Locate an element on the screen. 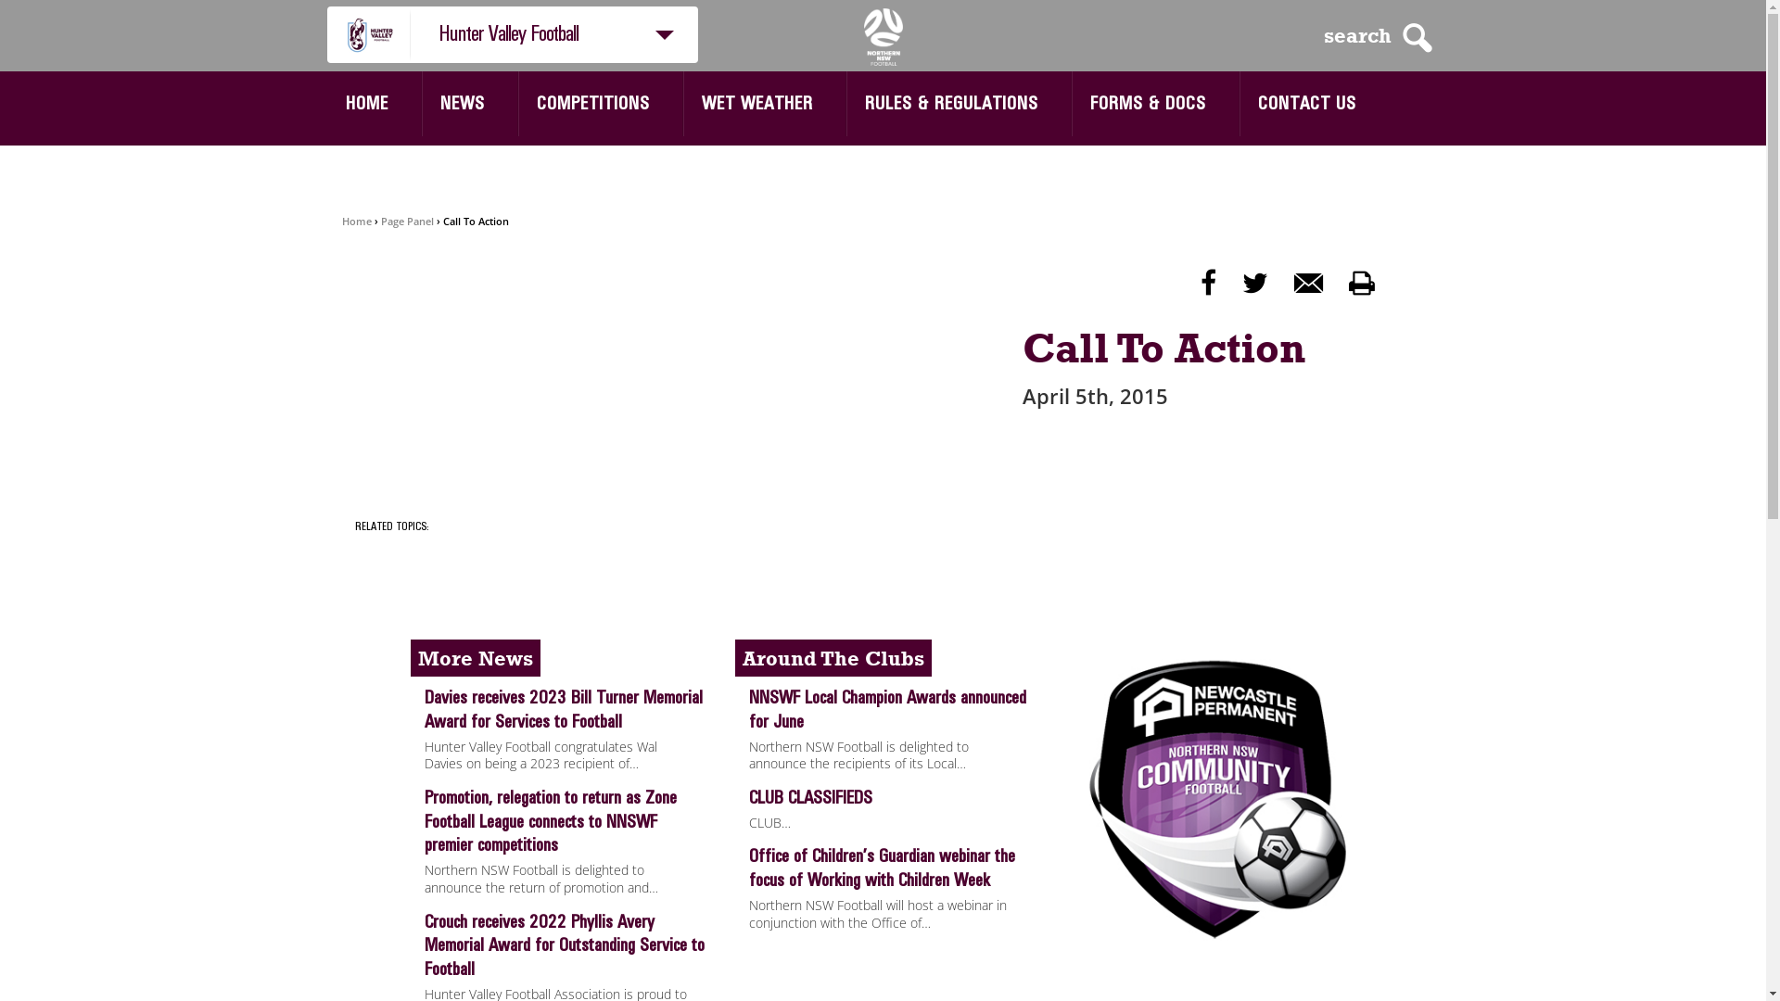 This screenshot has width=1780, height=1001. CONTACT US is located at coordinates (1306, 104).